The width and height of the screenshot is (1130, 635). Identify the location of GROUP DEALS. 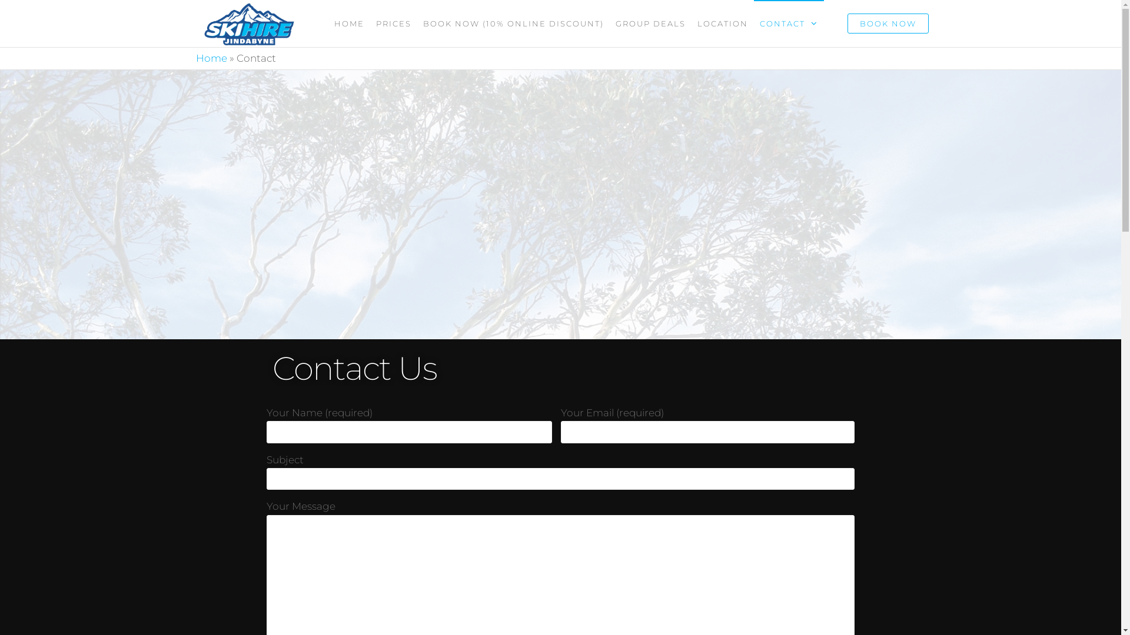
(651, 24).